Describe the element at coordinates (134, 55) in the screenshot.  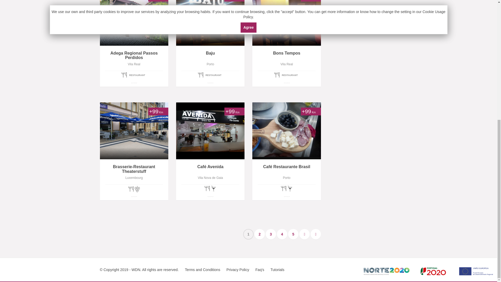
I see `Adega Regional Passos Perdidos` at that location.